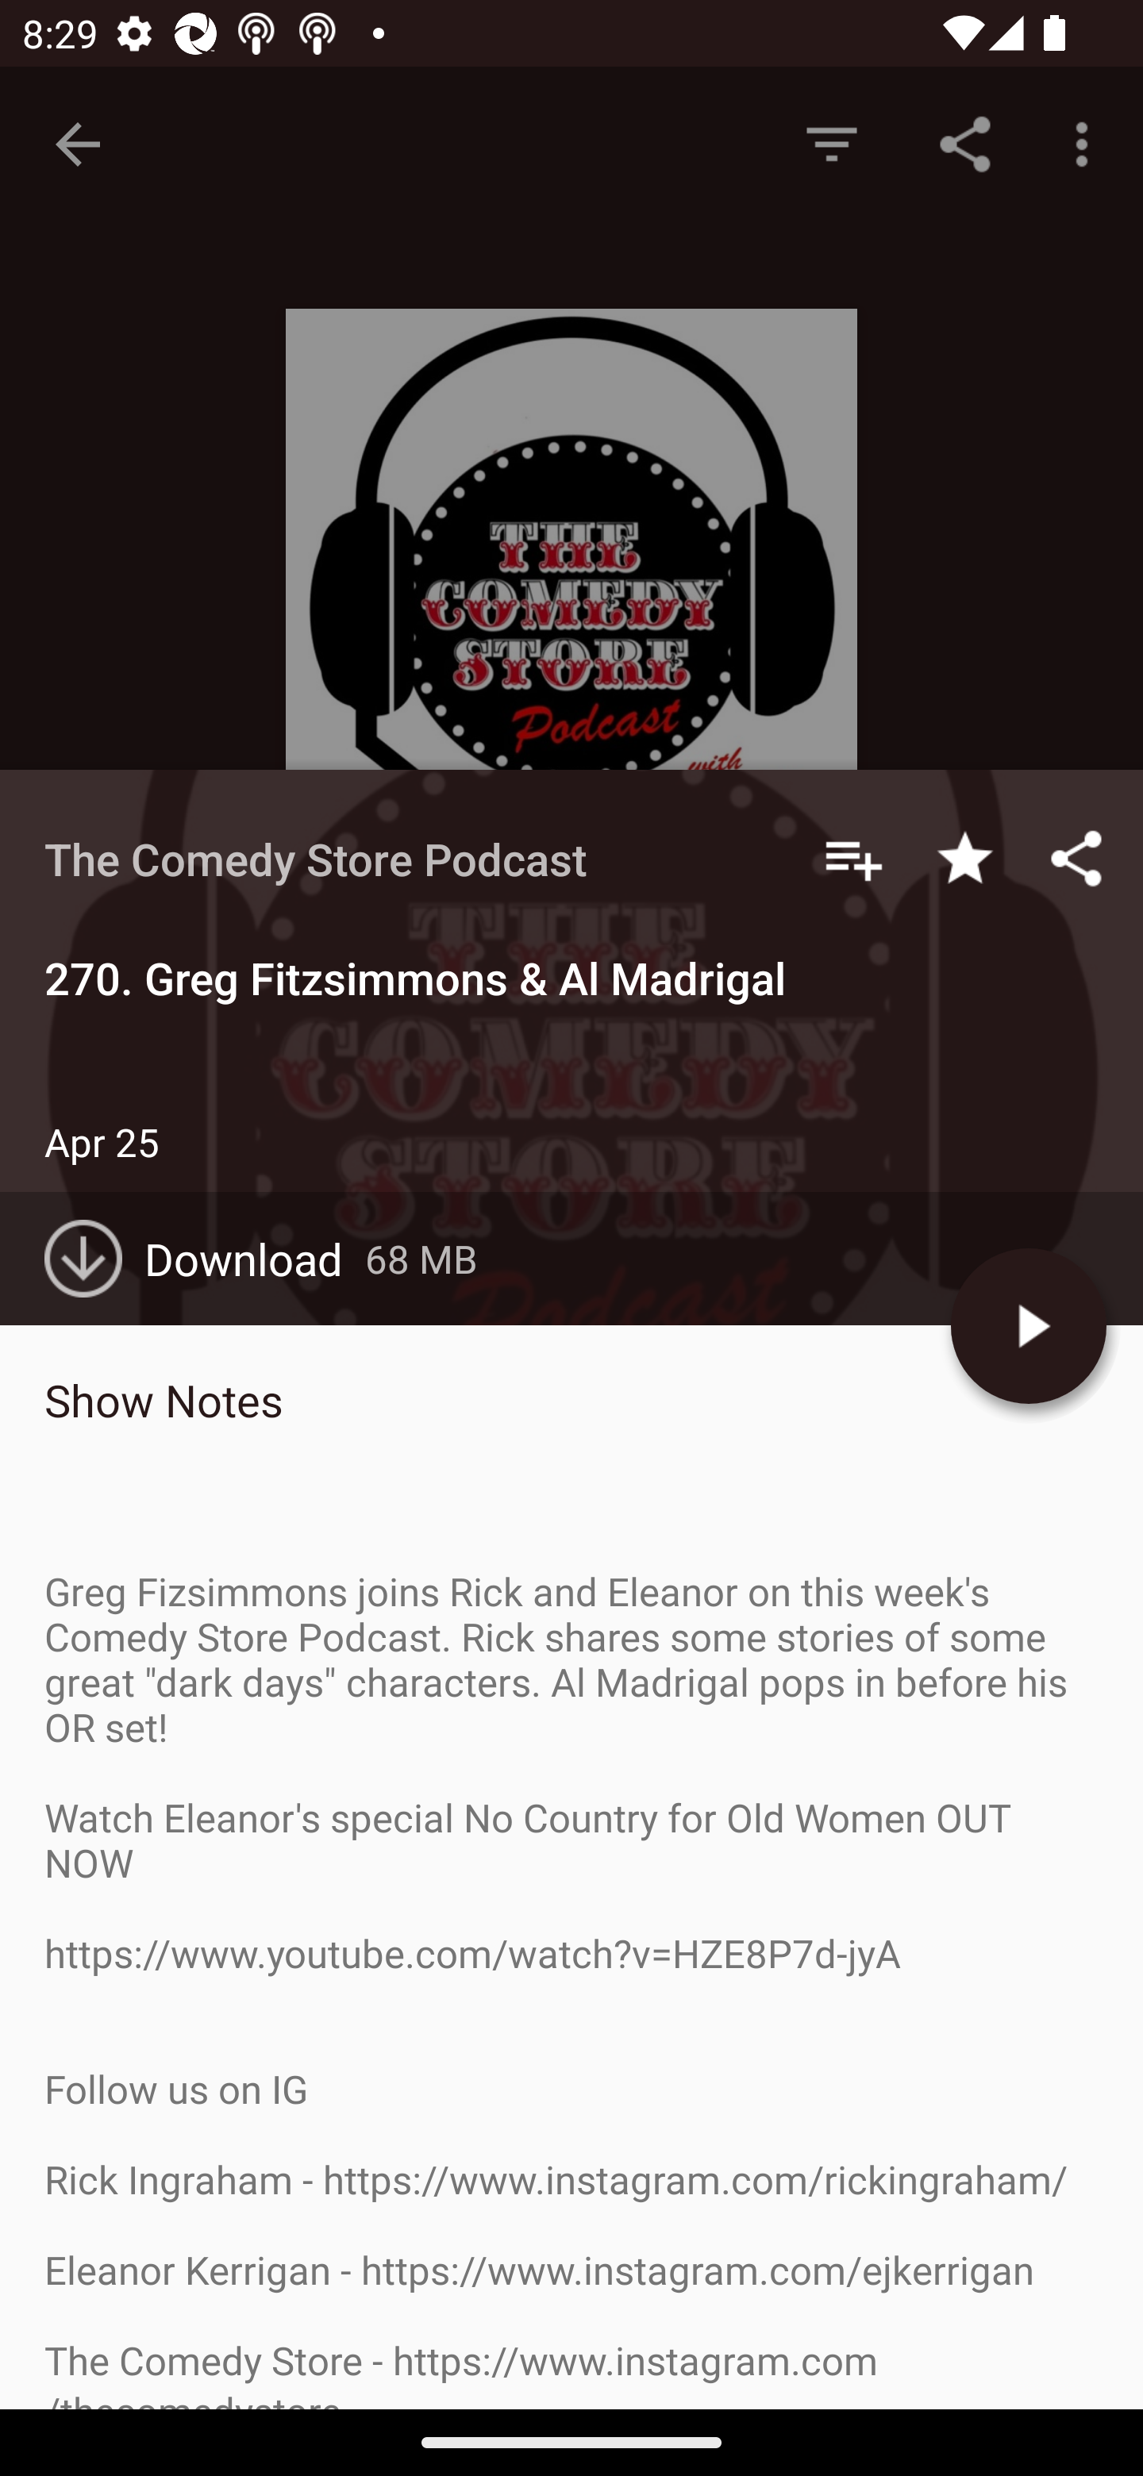  What do you see at coordinates (571, 1577) in the screenshot?
I see `Apr 11 268. Fahim Anwar Download 54 MB` at bounding box center [571, 1577].